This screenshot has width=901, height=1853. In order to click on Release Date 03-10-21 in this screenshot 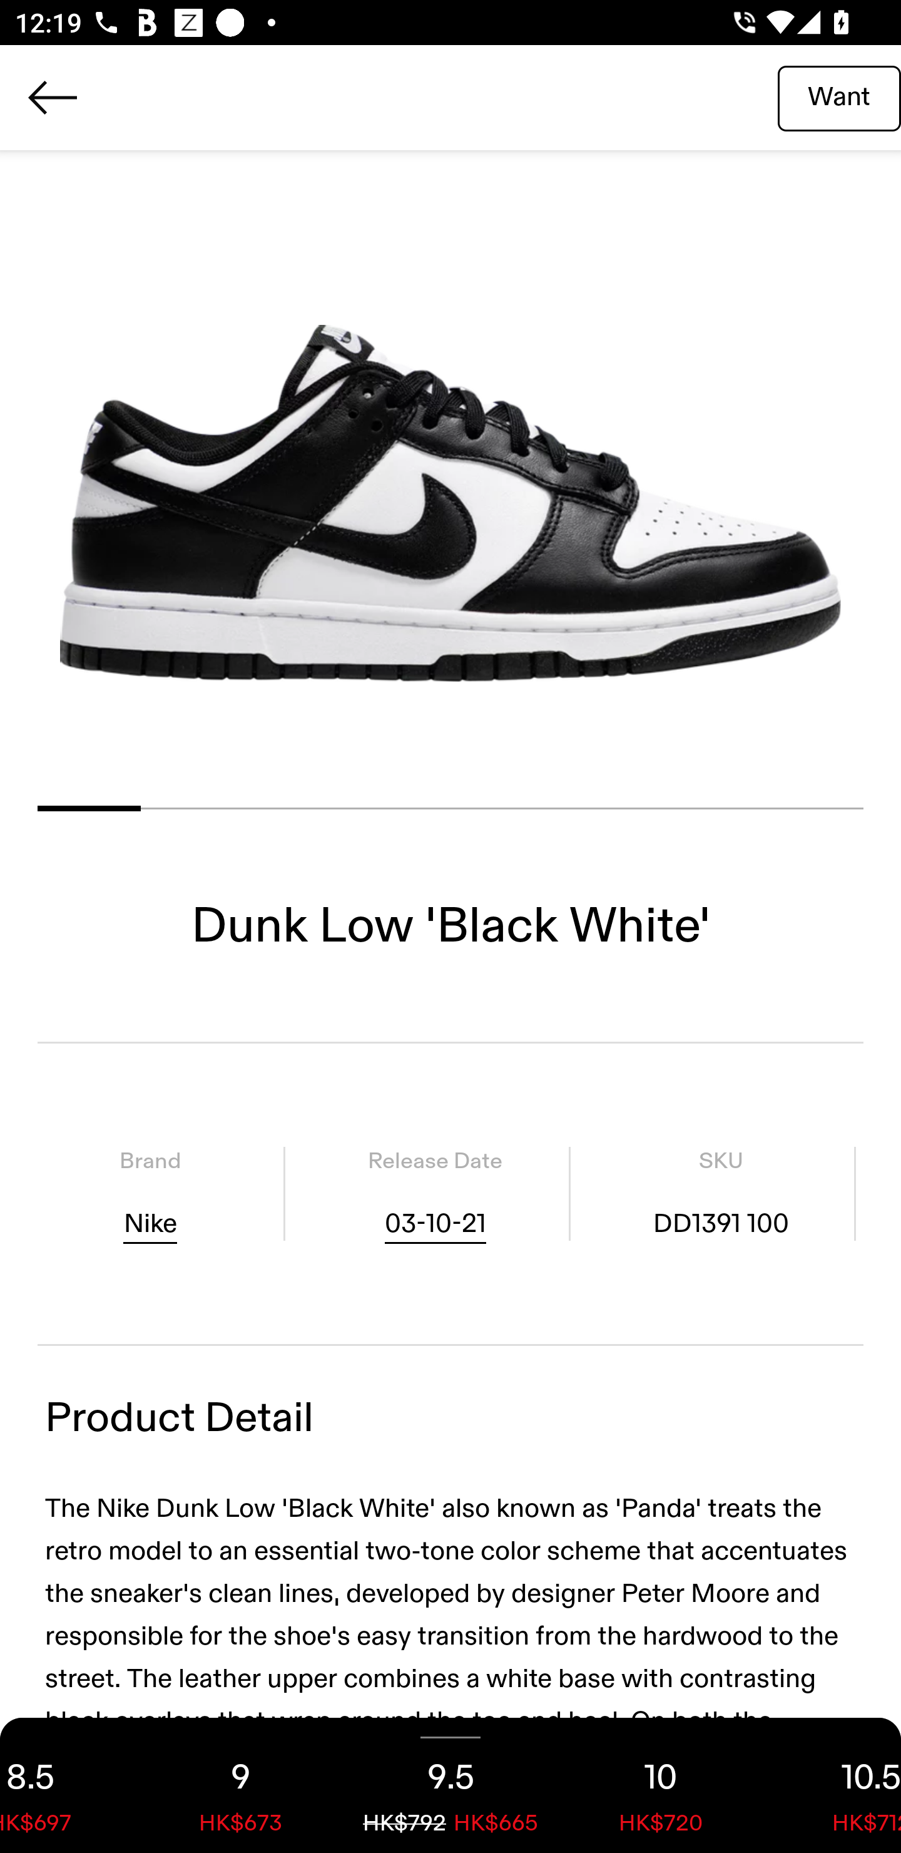, I will do `click(435, 1193)`.